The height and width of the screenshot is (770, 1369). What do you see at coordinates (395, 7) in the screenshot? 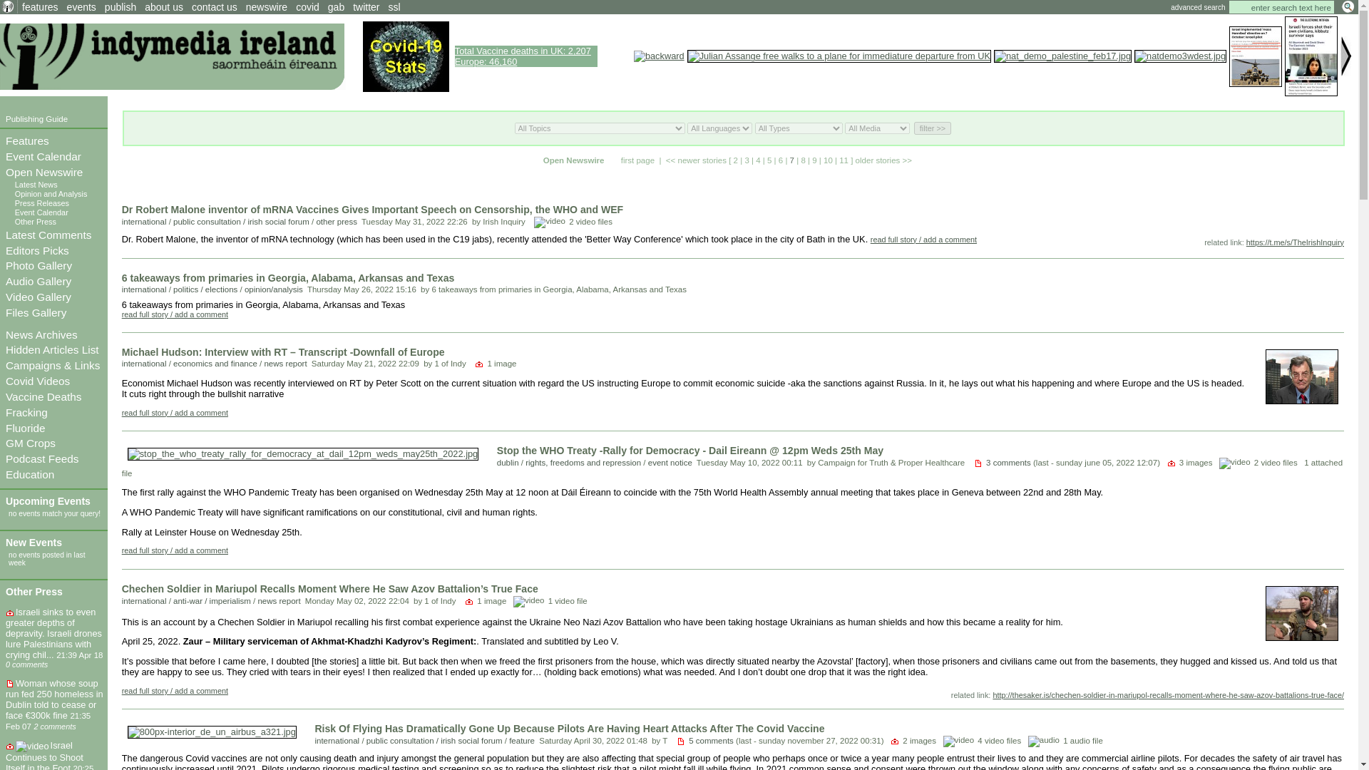
I see `ssl` at bounding box center [395, 7].